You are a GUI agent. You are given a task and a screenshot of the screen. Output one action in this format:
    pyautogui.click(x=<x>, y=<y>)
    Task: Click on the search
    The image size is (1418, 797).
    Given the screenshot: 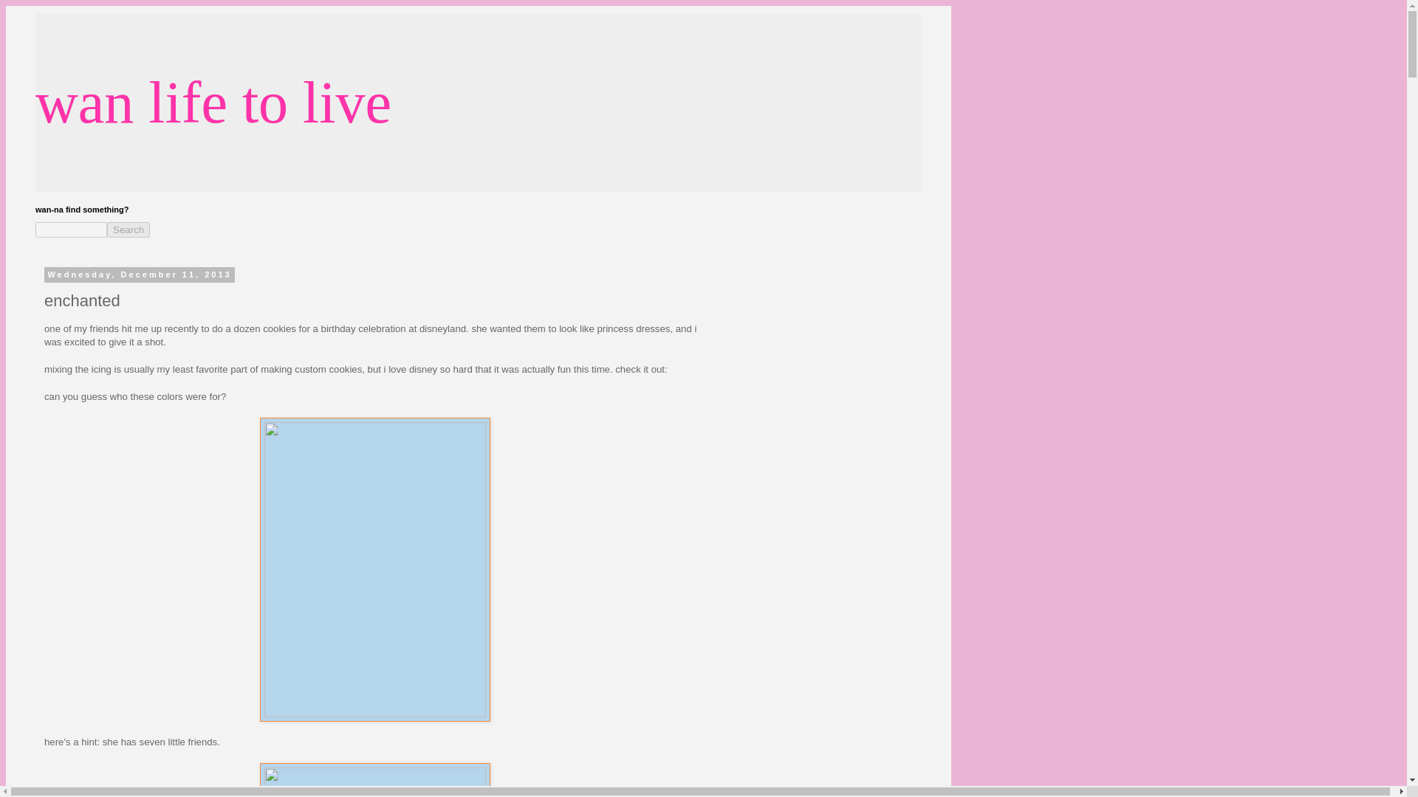 What is the action you would take?
    pyautogui.click(x=71, y=230)
    